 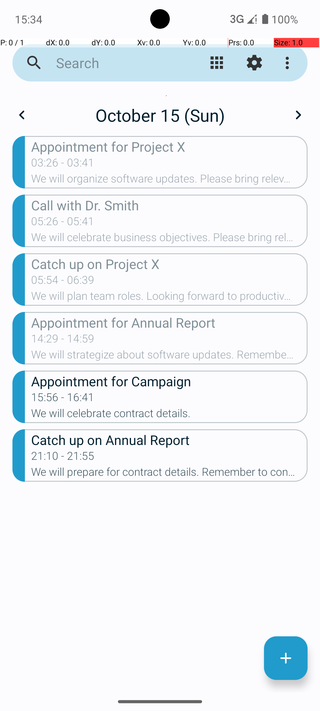 I want to click on Change view, so click(x=217, y=63).